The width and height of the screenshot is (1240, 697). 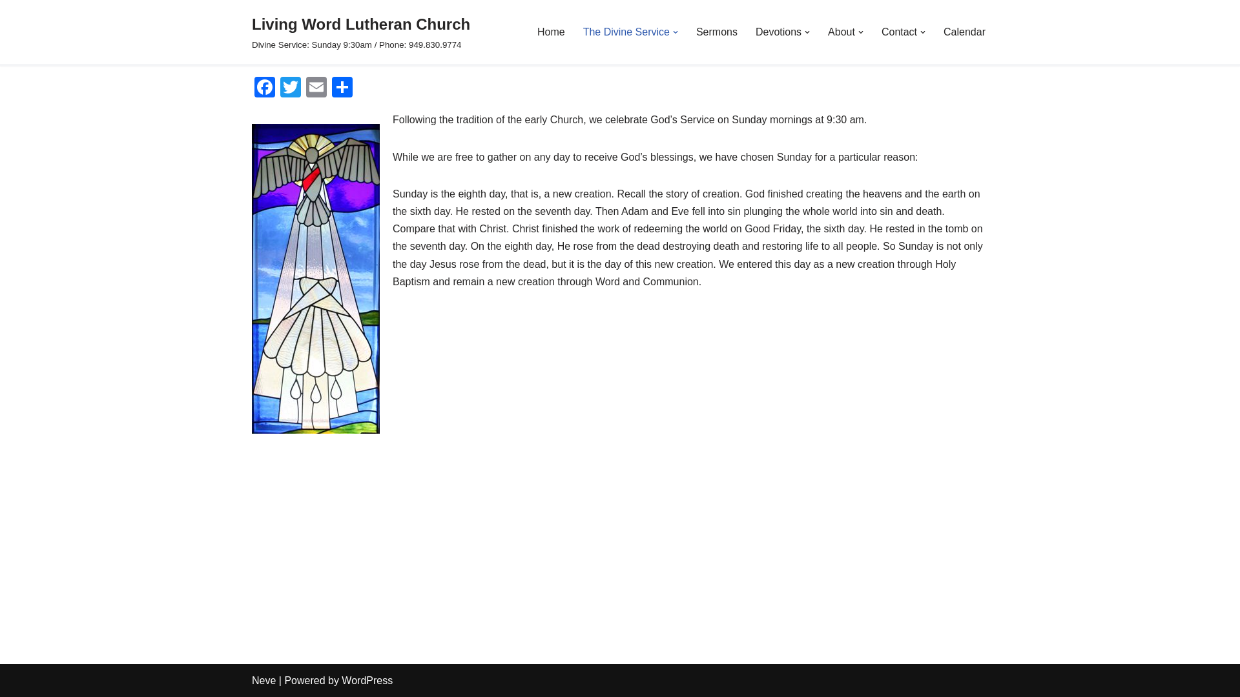 What do you see at coordinates (10, 27) in the screenshot?
I see `Skip to content` at bounding box center [10, 27].